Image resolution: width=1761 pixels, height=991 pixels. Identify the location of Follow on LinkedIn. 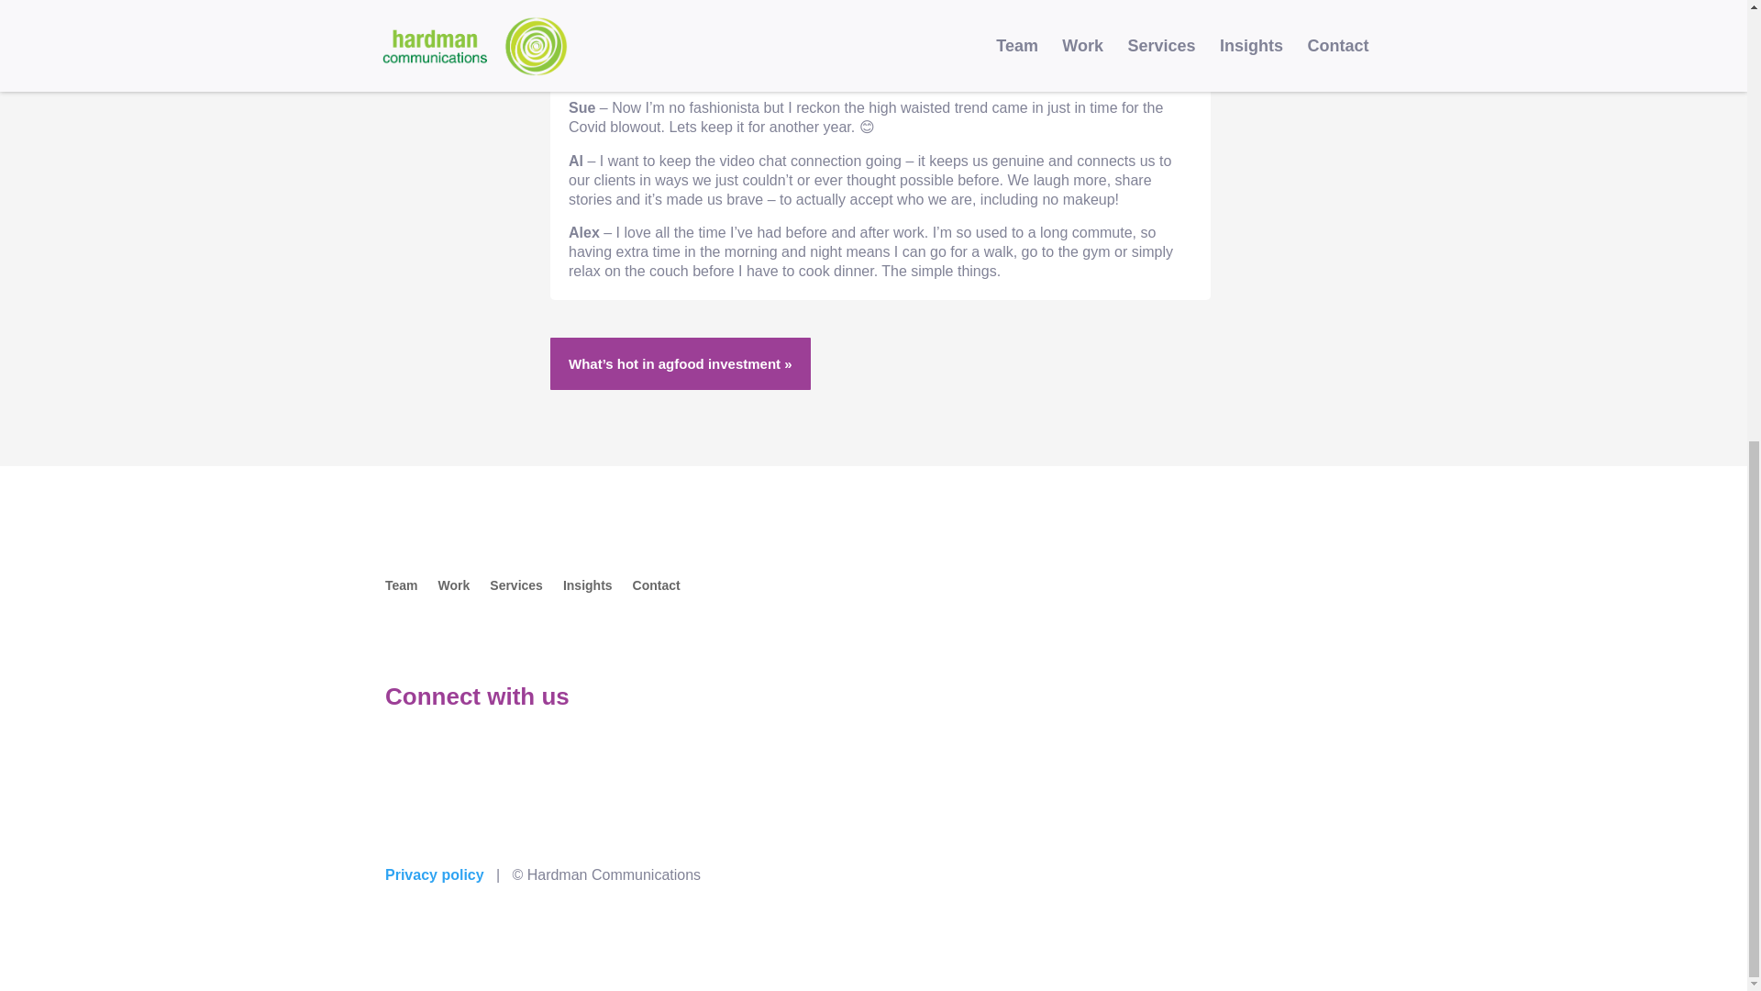
(400, 759).